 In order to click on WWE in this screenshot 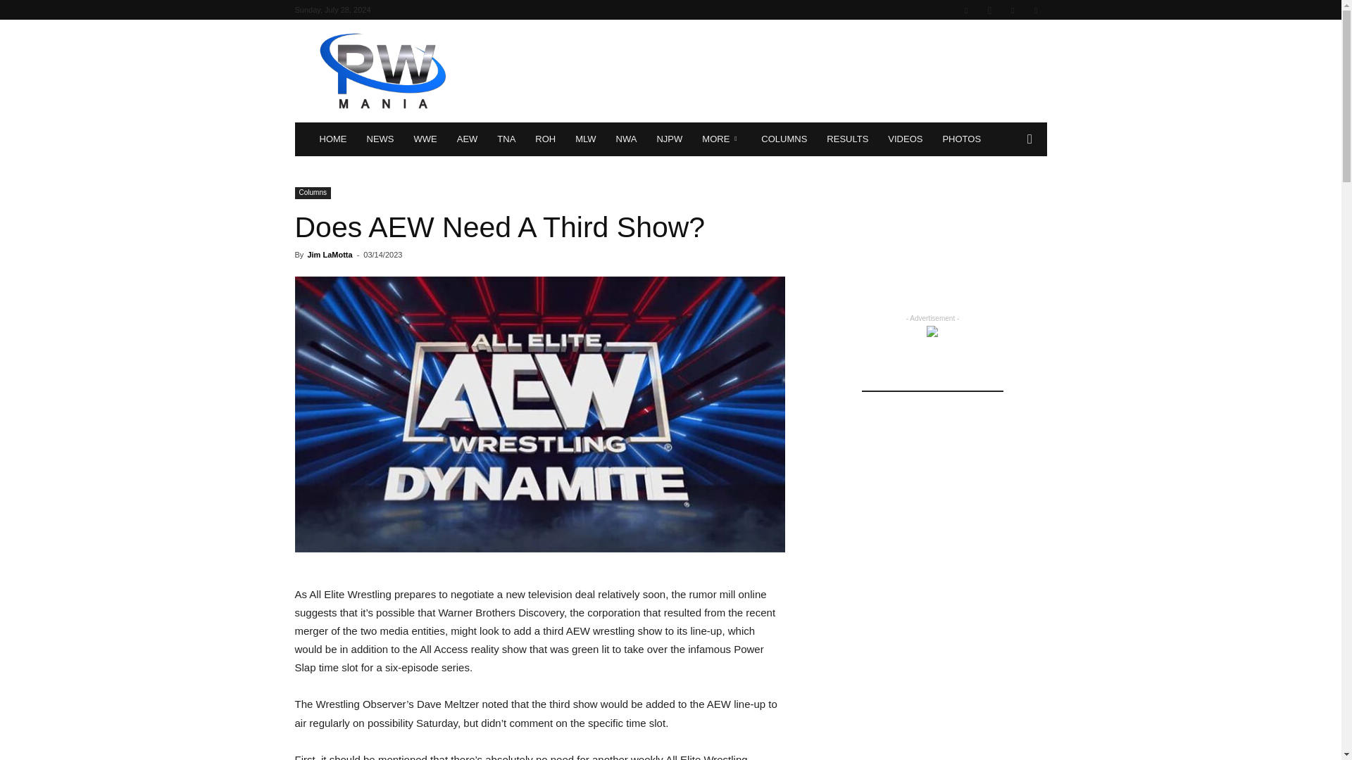, I will do `click(425, 139)`.